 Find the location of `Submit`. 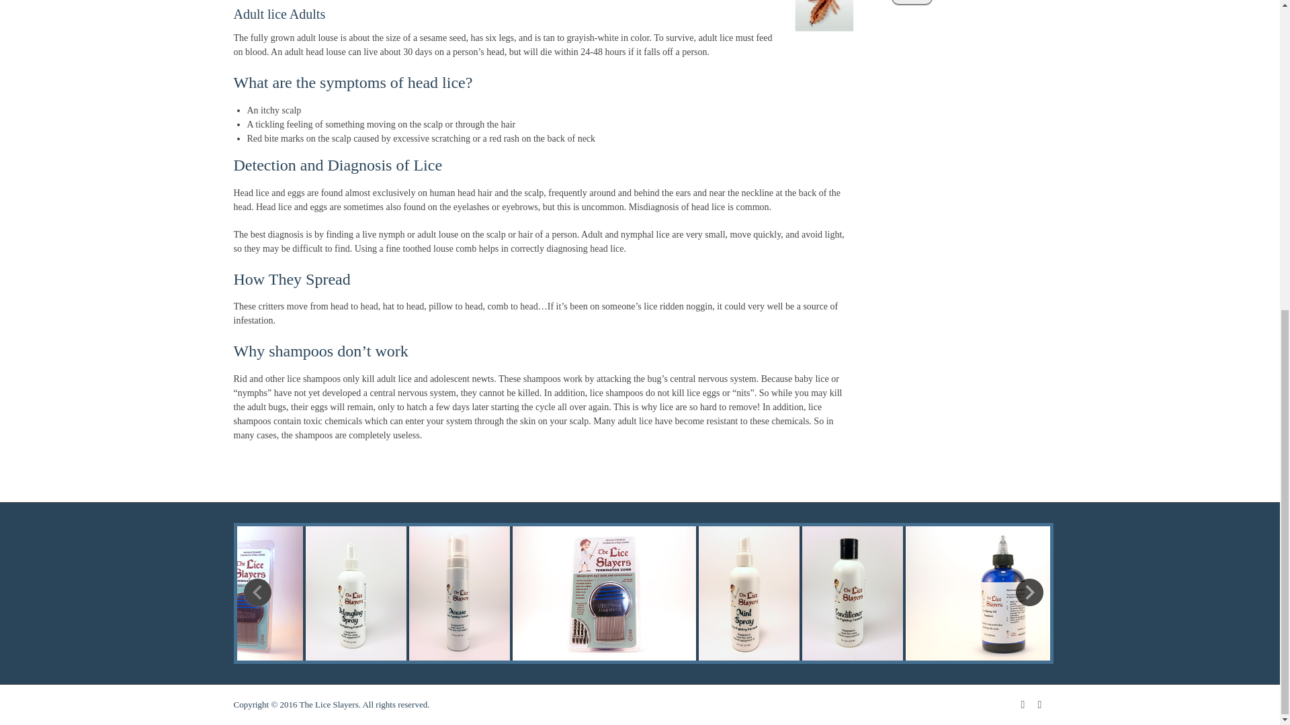

Submit is located at coordinates (912, 2).